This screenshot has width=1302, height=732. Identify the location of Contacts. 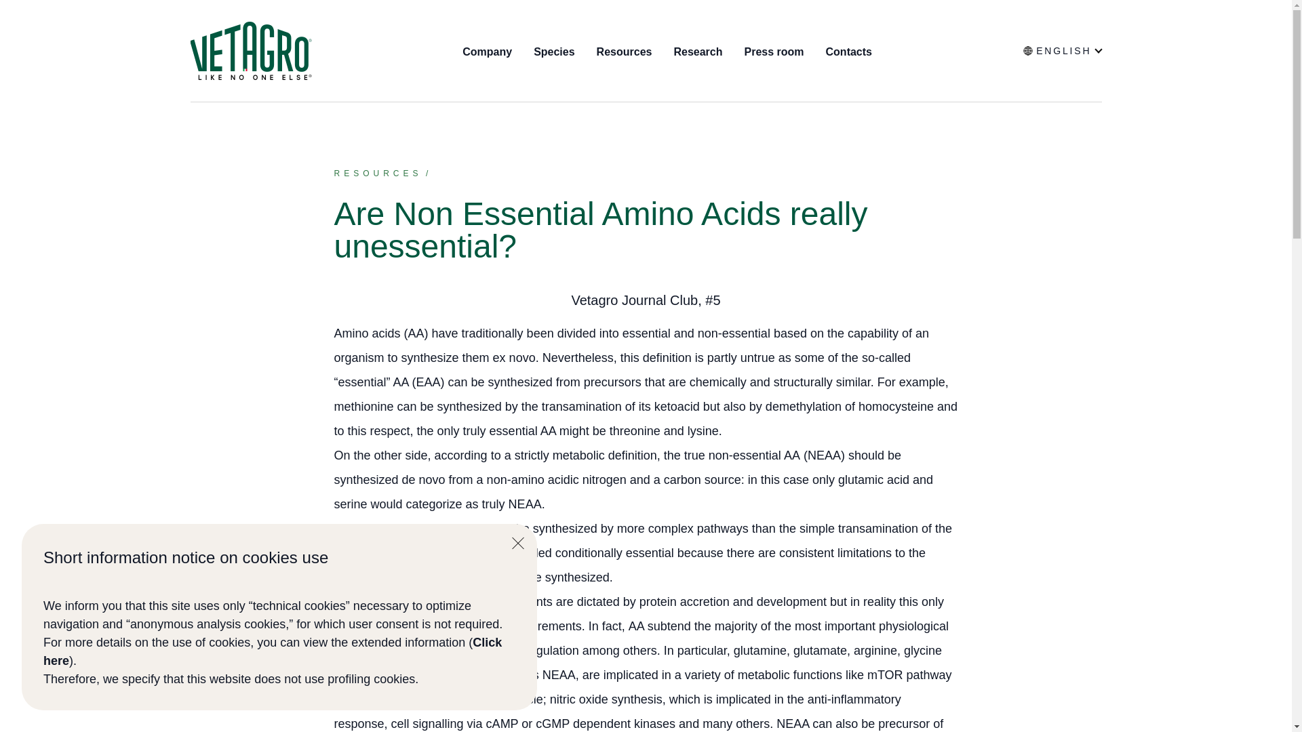
(849, 52).